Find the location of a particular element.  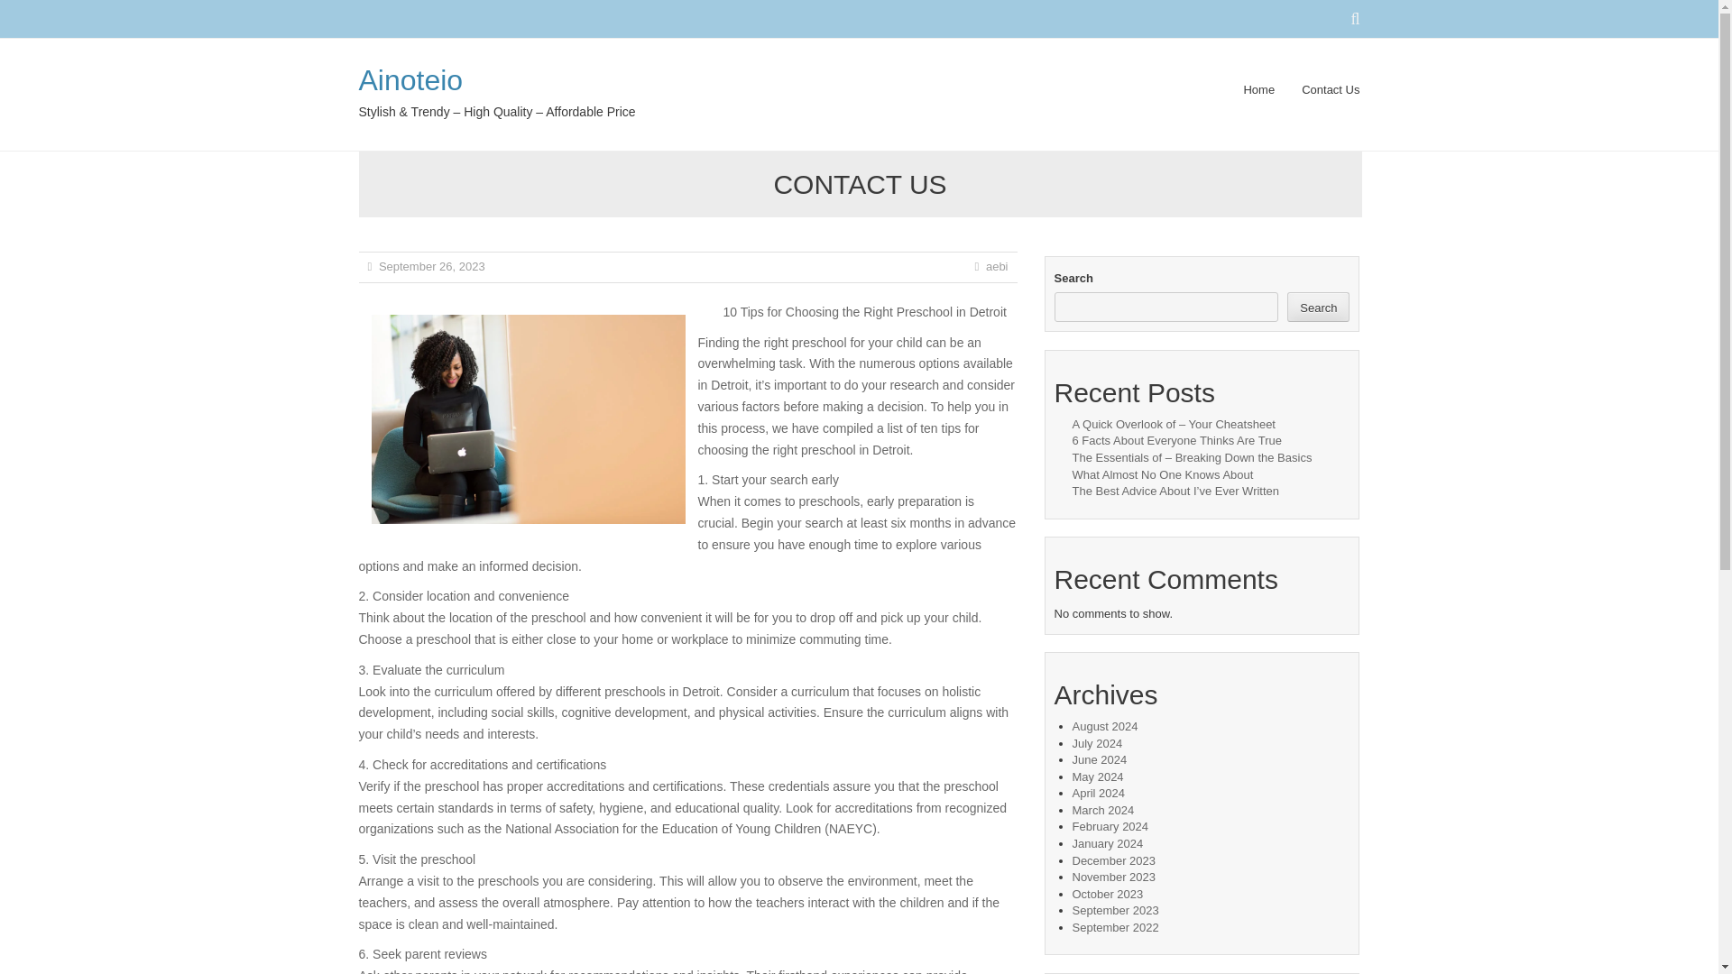

September 2022 is located at coordinates (1115, 927).